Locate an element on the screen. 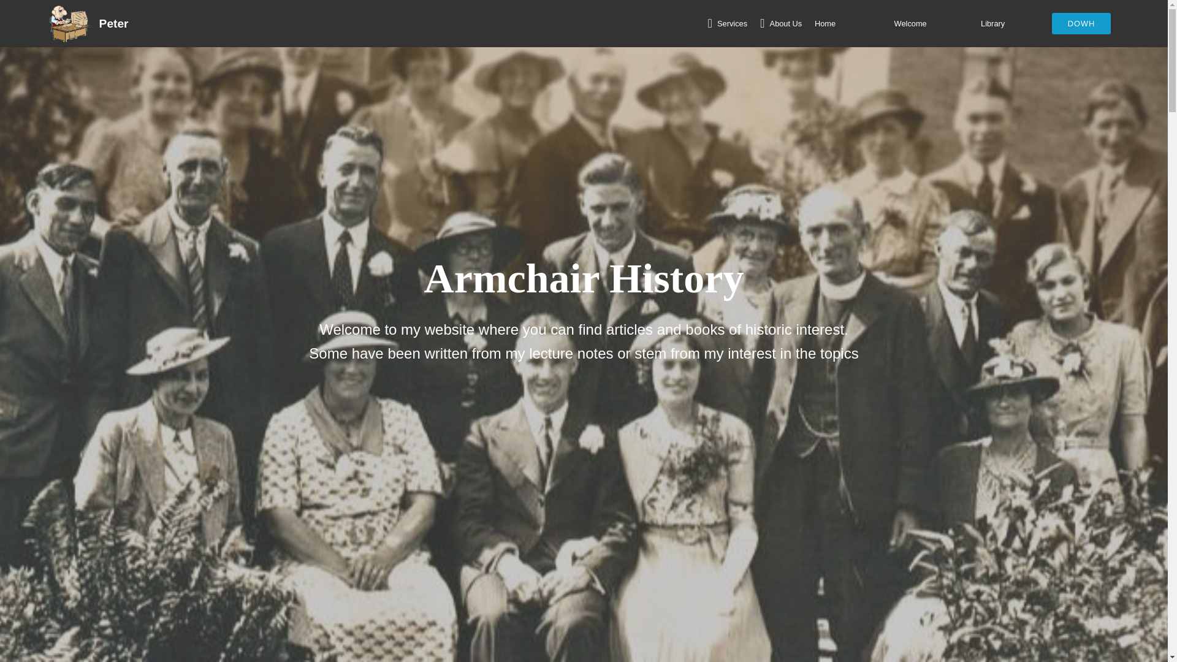 Image resolution: width=1177 pixels, height=662 pixels. Library                is located at coordinates (1008, 24).